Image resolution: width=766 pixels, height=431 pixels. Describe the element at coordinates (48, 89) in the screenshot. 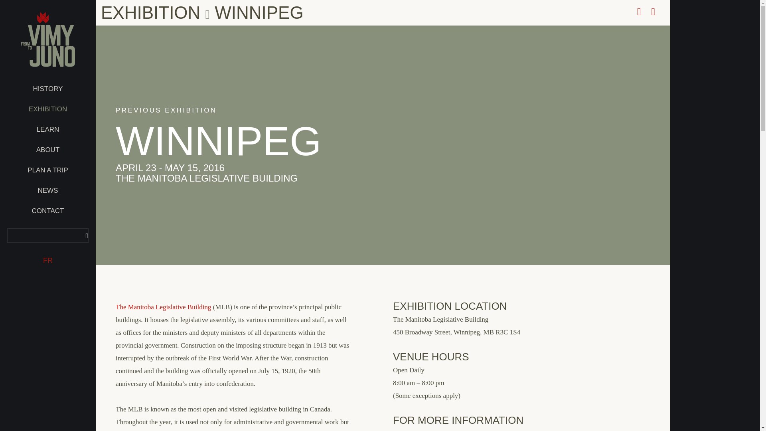

I see `HISTORY` at that location.